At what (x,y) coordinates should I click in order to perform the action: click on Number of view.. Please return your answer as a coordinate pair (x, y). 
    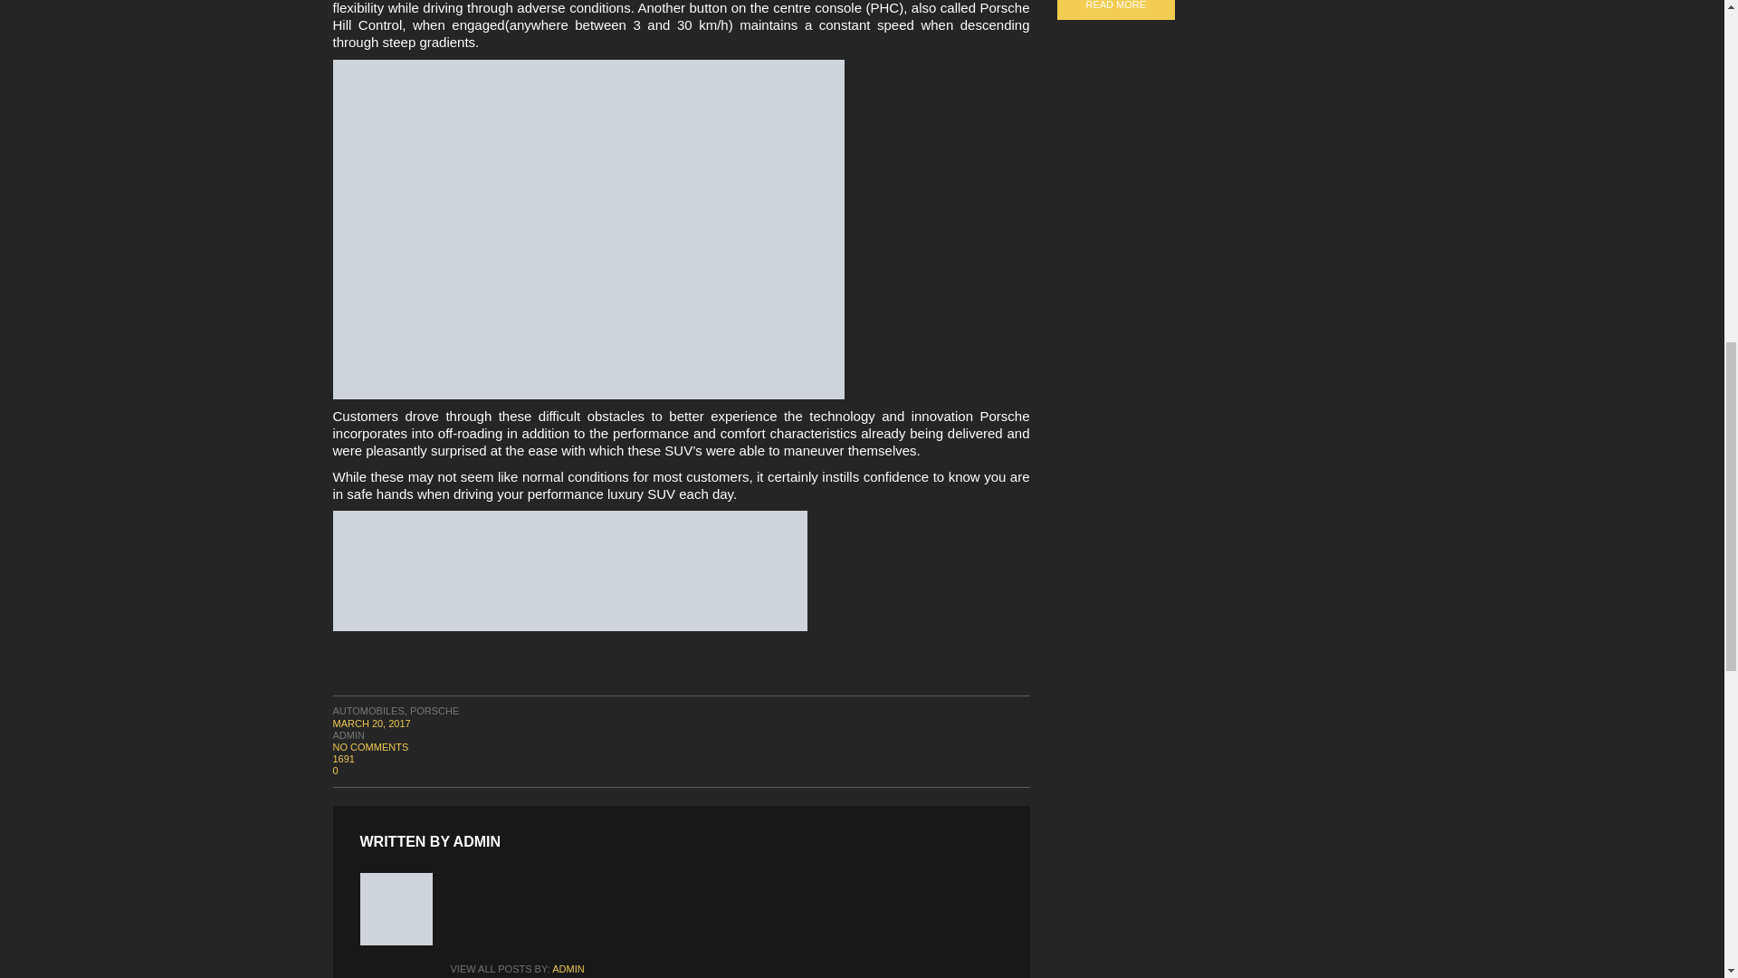
    Looking at the image, I should click on (682, 759).